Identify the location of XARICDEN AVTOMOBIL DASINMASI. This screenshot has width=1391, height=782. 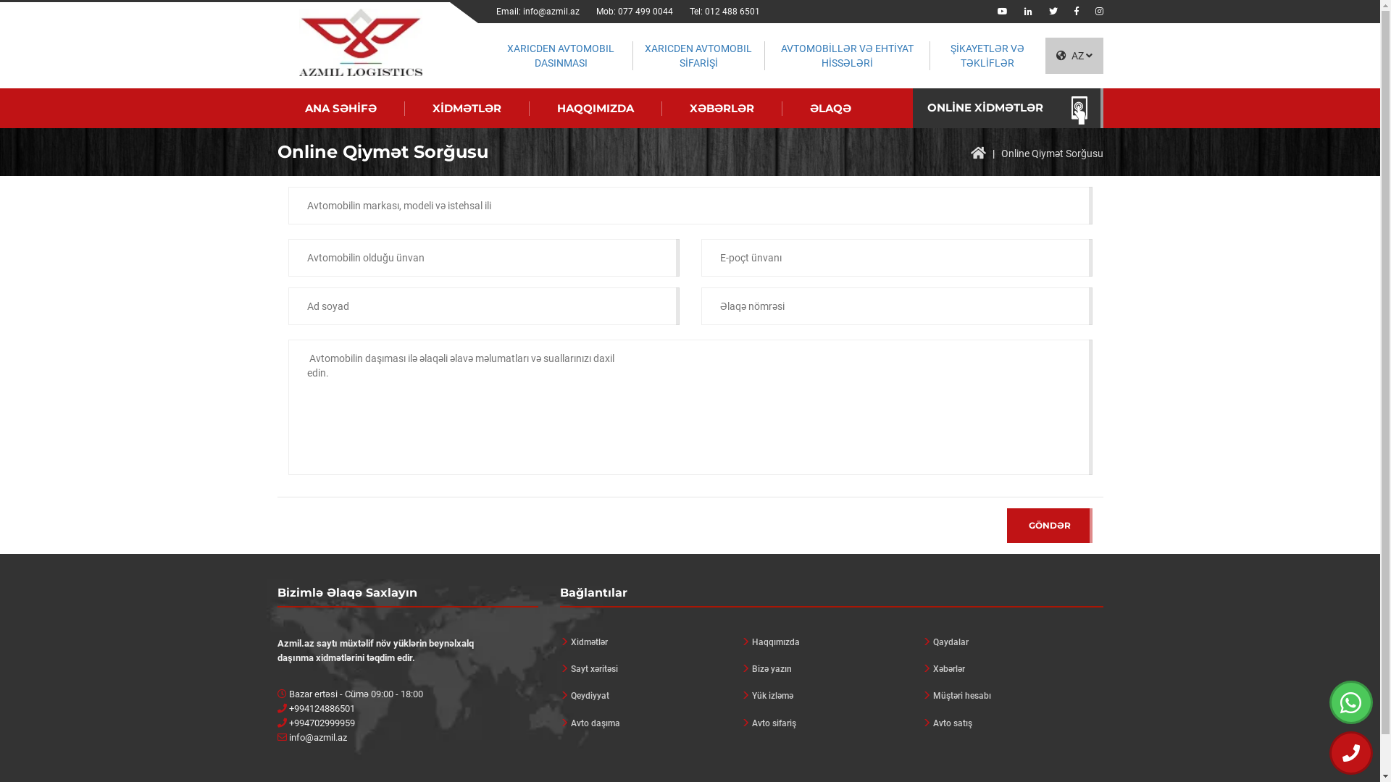
(561, 56).